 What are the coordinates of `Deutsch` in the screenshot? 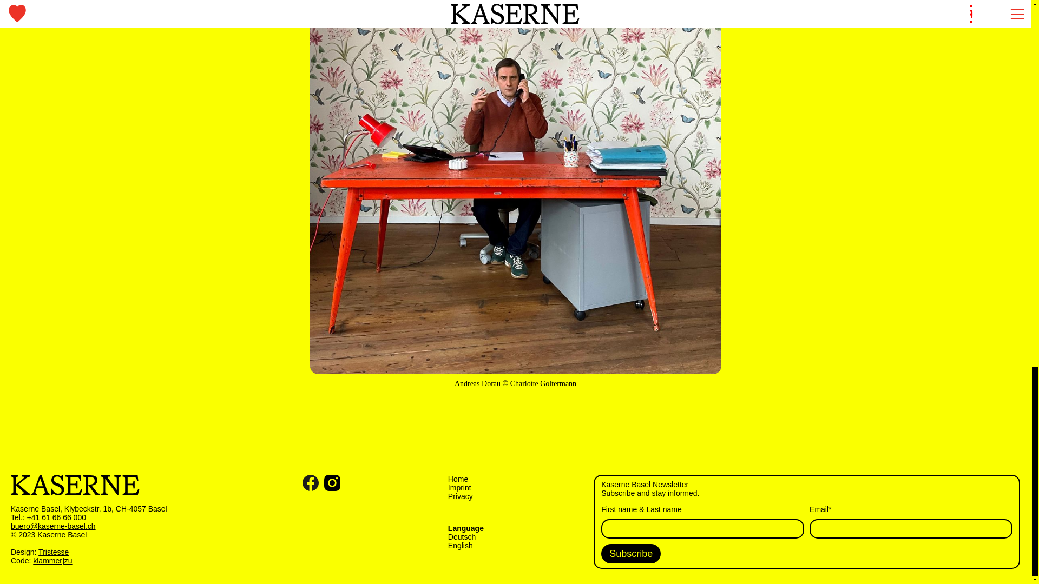 It's located at (462, 536).